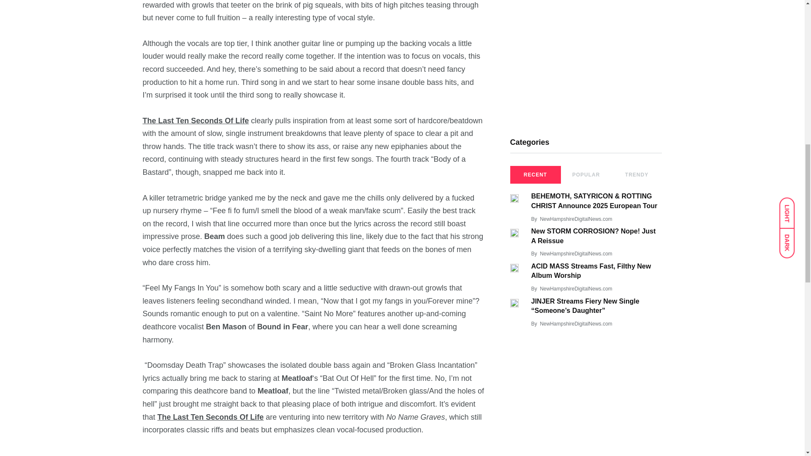 Image resolution: width=811 pixels, height=456 pixels. What do you see at coordinates (576, 219) in the screenshot?
I see `Posts by NewHampshireDigitalNews.com` at bounding box center [576, 219].